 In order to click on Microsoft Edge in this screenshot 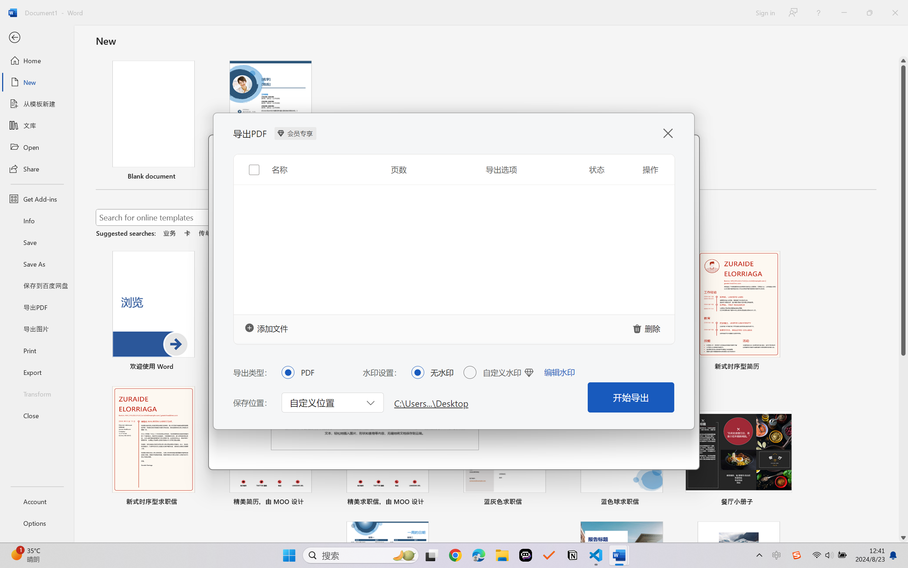, I will do `click(478, 555)`.